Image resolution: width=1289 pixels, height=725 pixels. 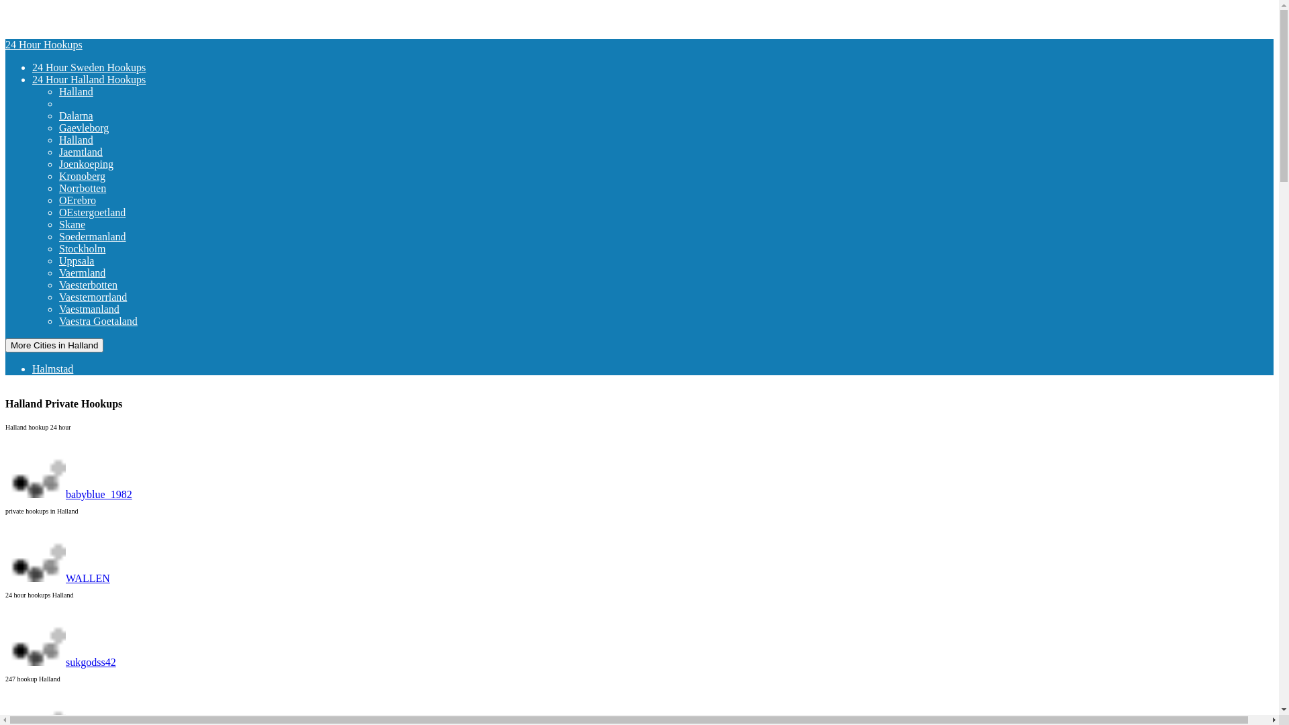 I want to click on Gaevleborg, so click(x=107, y=128).